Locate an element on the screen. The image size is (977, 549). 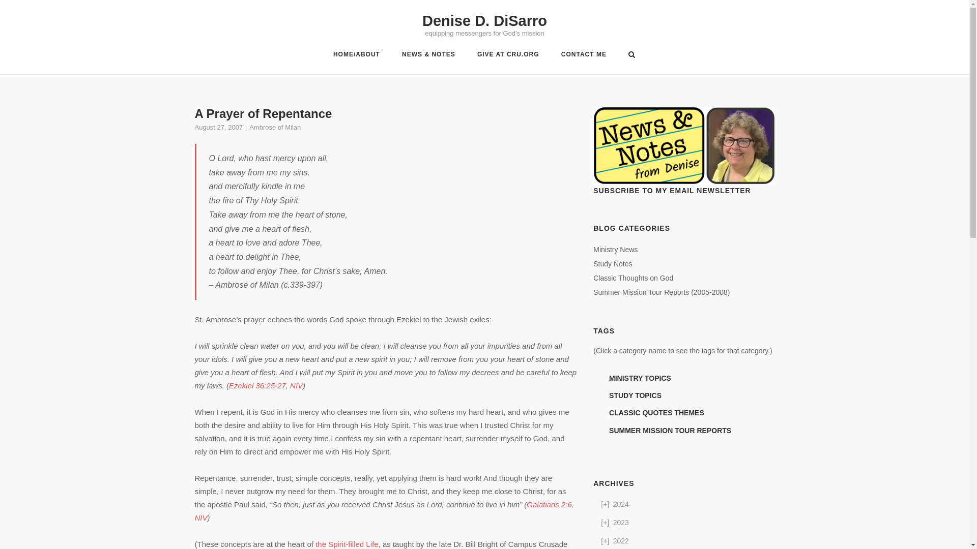
Subscribe to my Email Newsletter is located at coordinates (684, 145).